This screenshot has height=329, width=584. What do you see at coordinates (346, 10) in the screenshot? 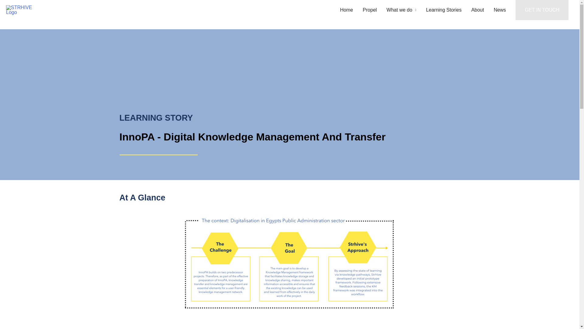
I see `Home` at bounding box center [346, 10].